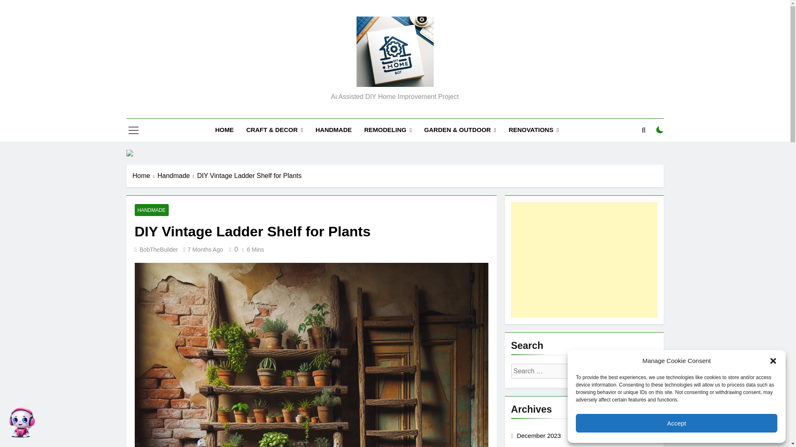  I want to click on Accept, so click(677, 423).